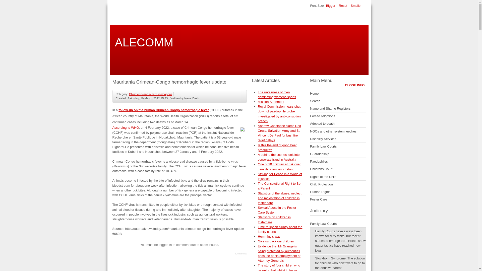 The height and width of the screenshot is (271, 482). What do you see at coordinates (331, 6) in the screenshot?
I see `Bigger` at bounding box center [331, 6].